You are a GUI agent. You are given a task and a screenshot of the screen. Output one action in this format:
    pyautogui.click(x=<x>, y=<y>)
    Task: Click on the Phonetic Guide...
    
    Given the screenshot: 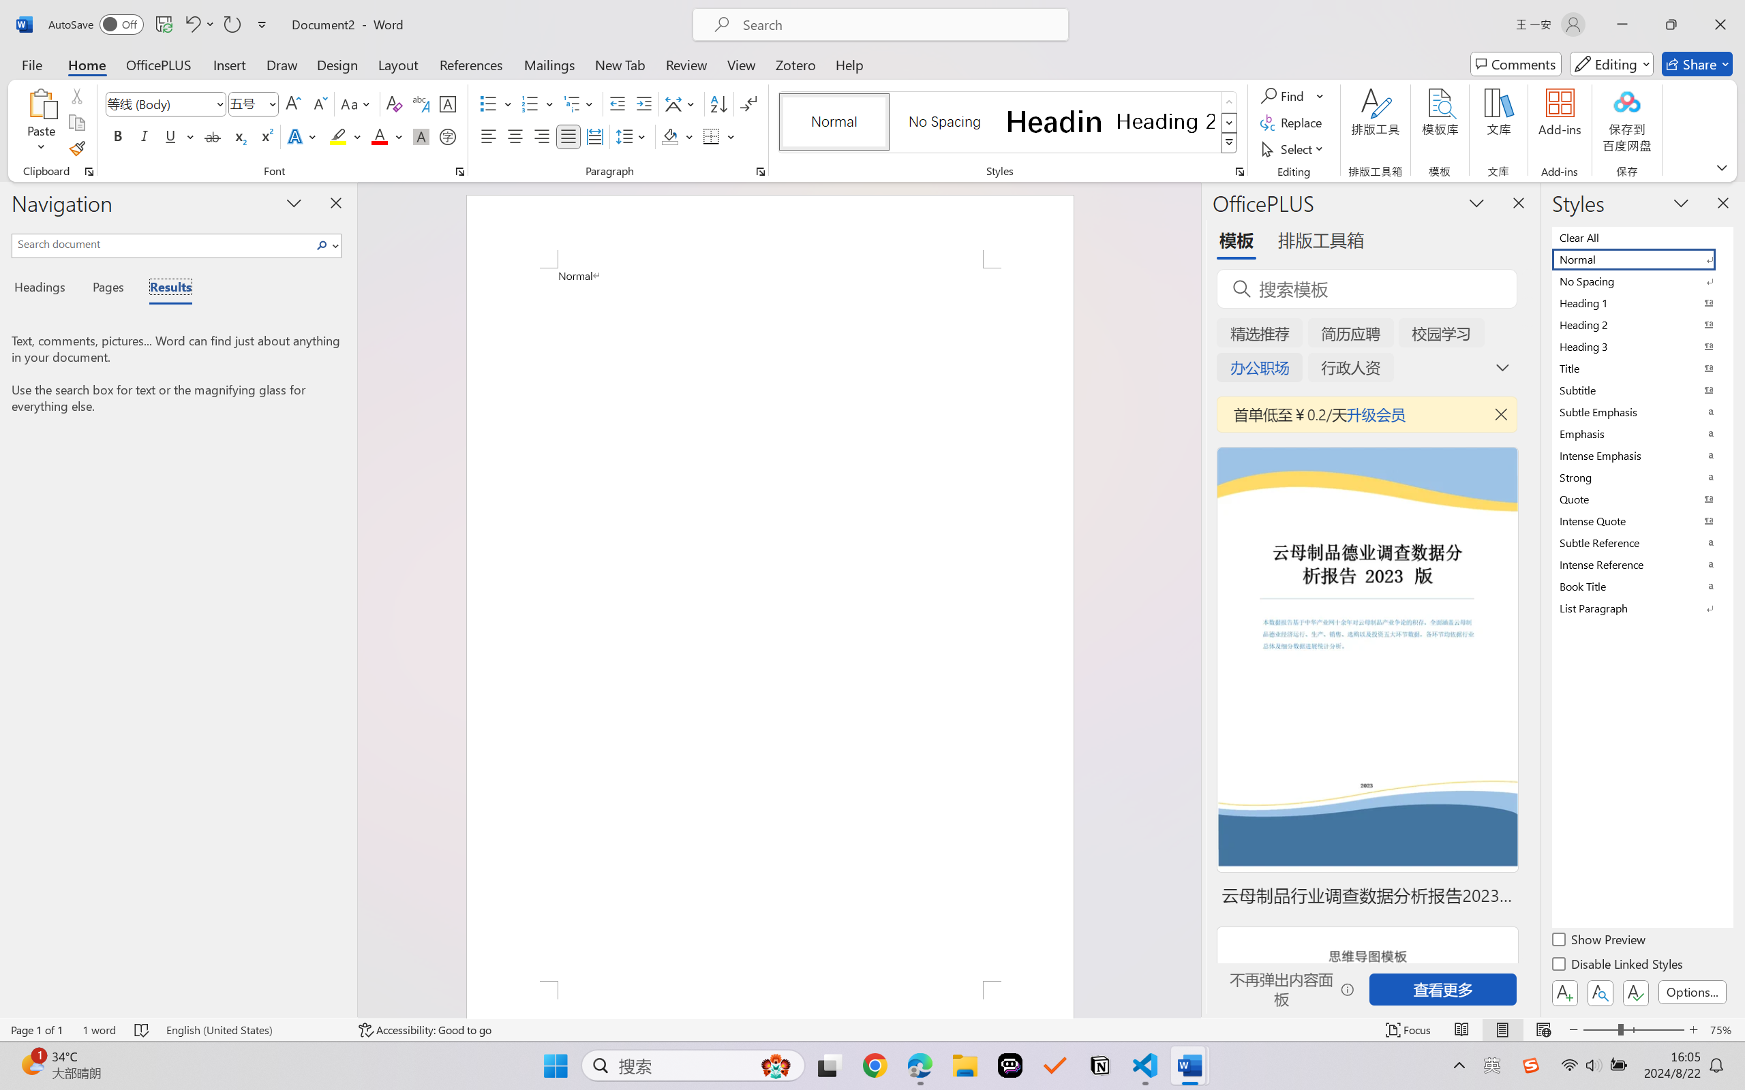 What is the action you would take?
    pyautogui.click(x=420, y=104)
    